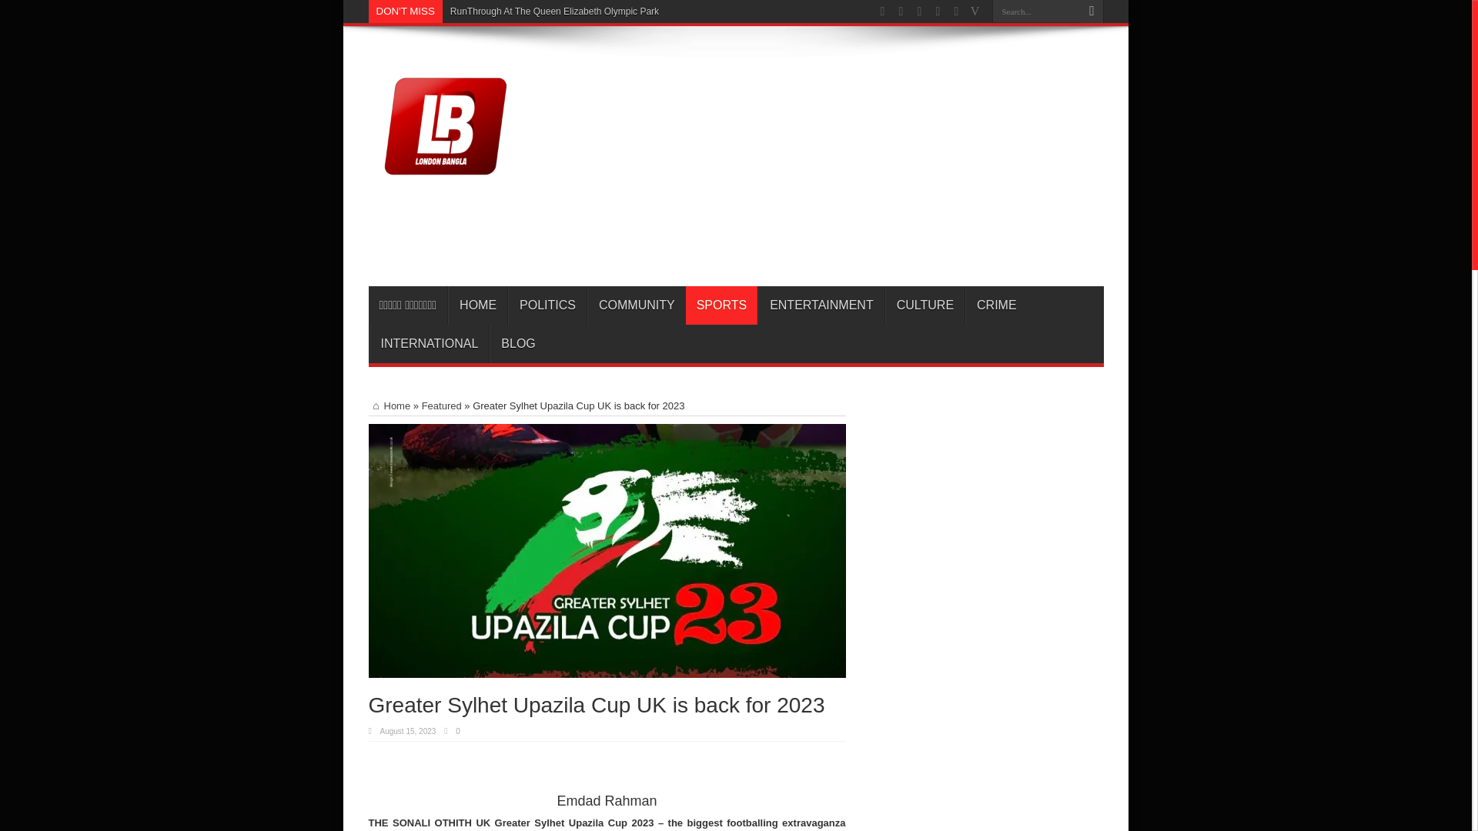 The image size is (1478, 831). Describe the element at coordinates (517, 343) in the screenshot. I see `BLOG` at that location.